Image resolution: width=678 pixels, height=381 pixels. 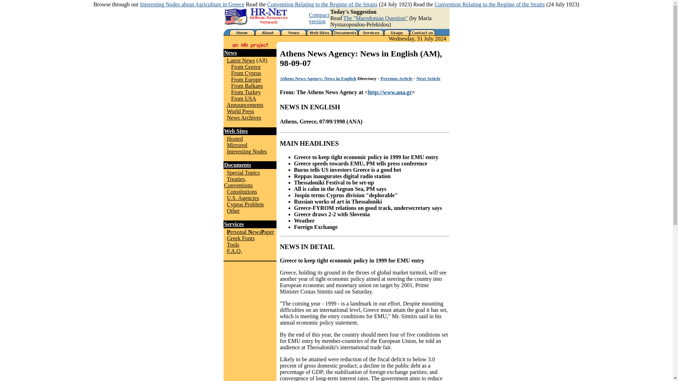 What do you see at coordinates (235, 131) in the screenshot?
I see `Web Sites` at bounding box center [235, 131].